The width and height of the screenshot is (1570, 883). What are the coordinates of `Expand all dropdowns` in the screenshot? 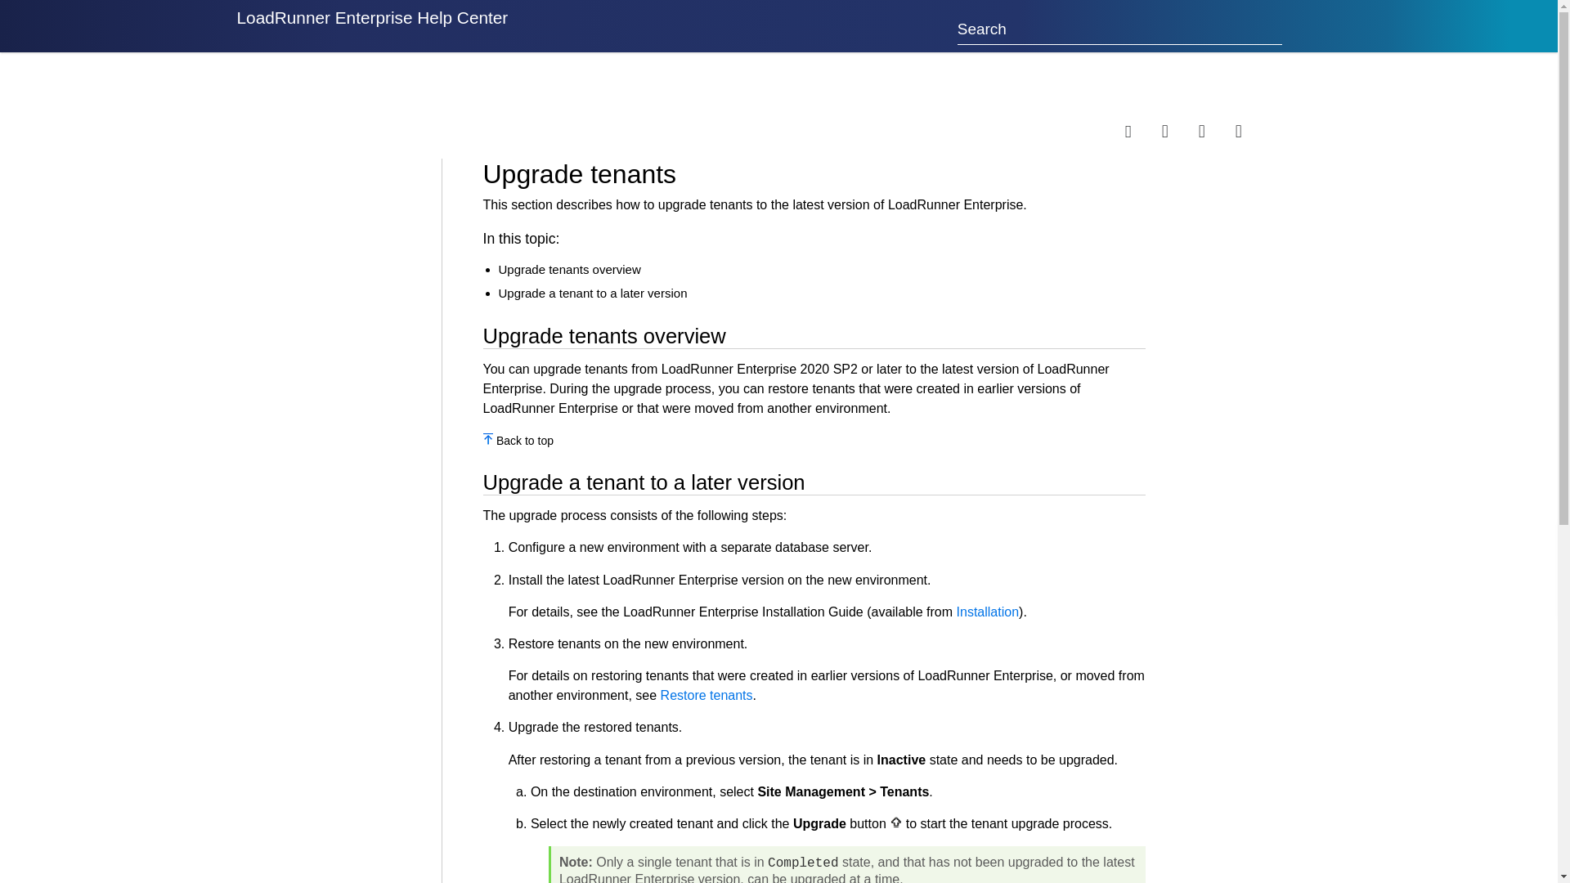 It's located at (1180, 131).